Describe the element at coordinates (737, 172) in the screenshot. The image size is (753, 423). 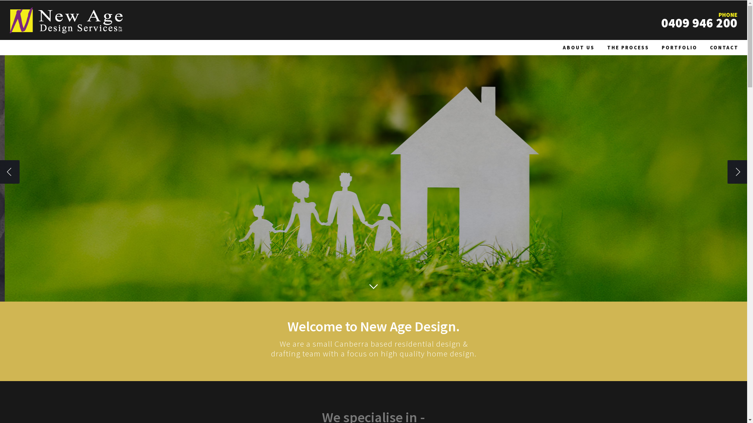
I see `Next` at that location.